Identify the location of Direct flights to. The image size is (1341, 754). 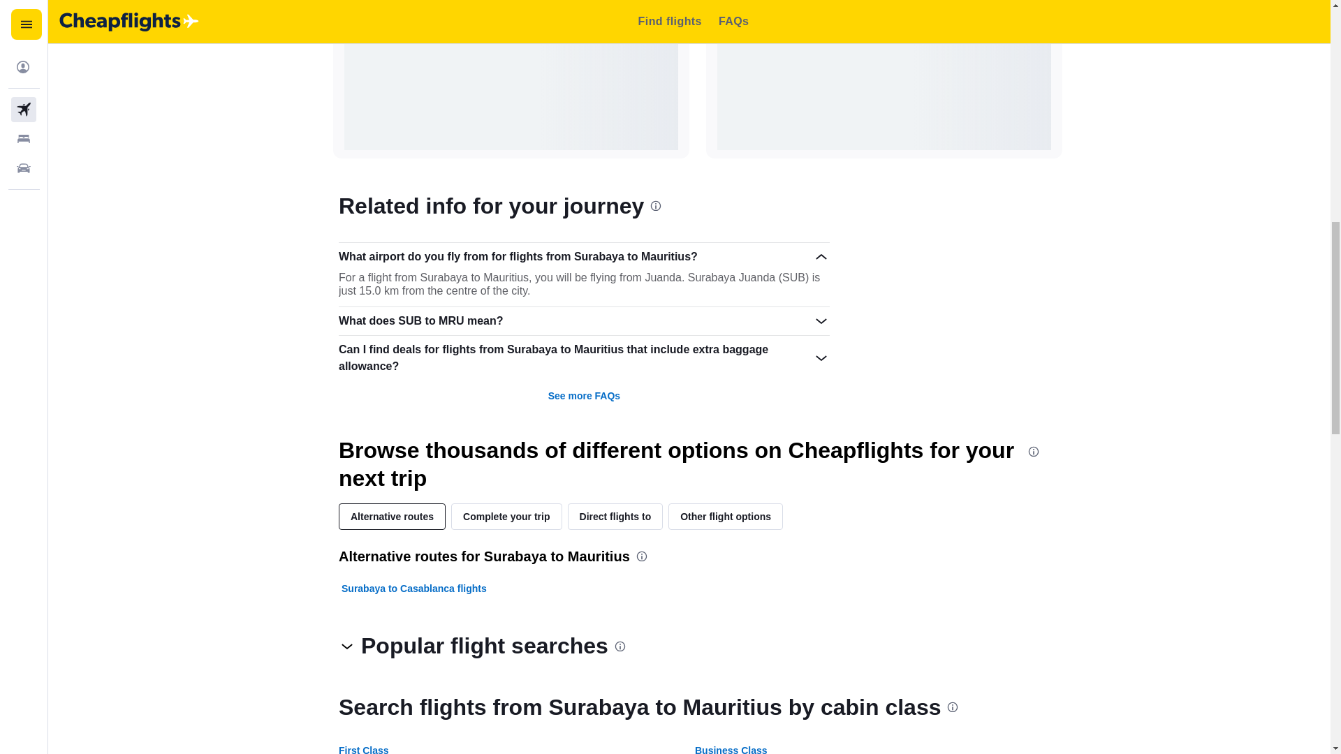
(615, 517).